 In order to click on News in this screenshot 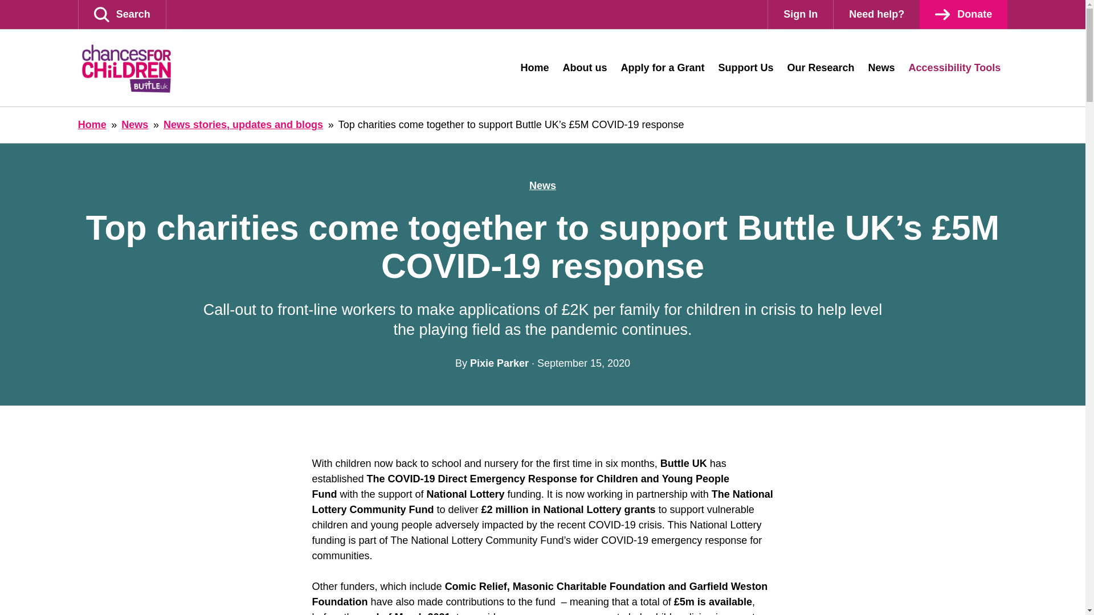, I will do `click(542, 186)`.